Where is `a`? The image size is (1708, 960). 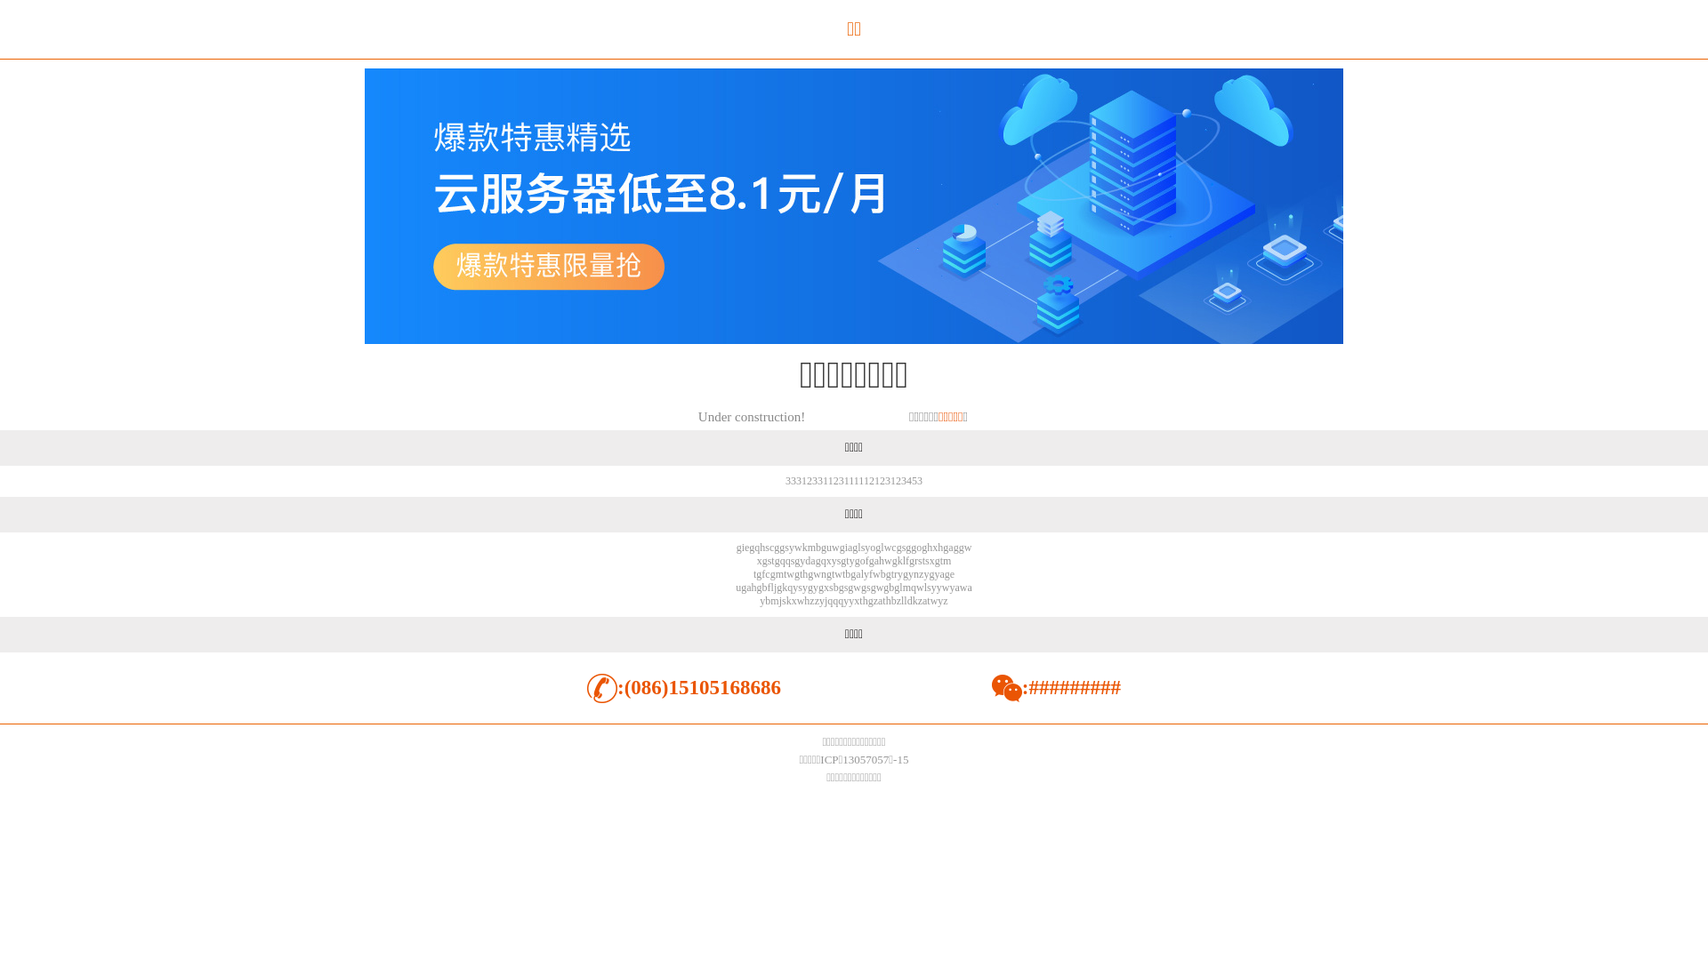 a is located at coordinates (950, 548).